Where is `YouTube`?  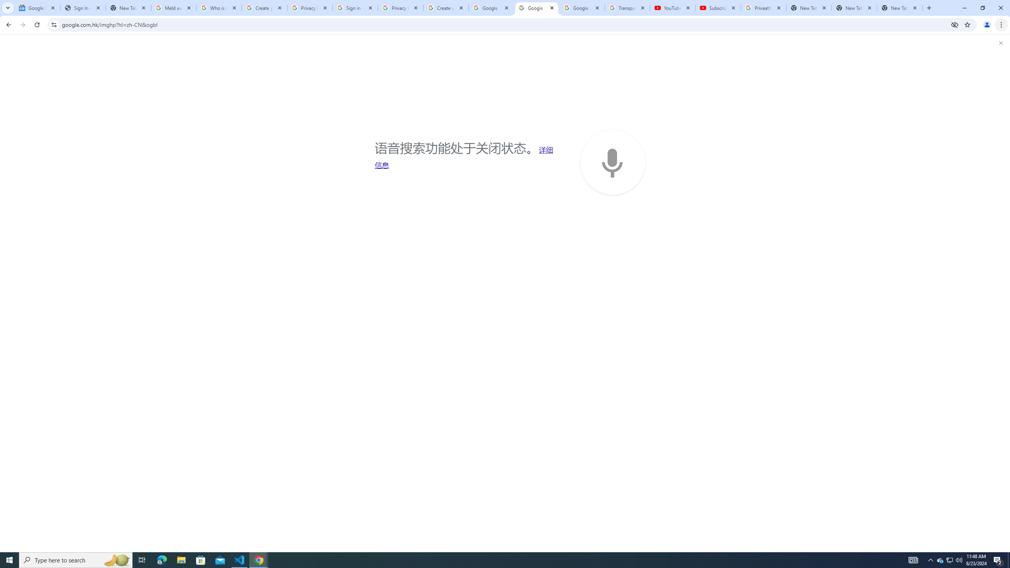
YouTube is located at coordinates (672, 8).